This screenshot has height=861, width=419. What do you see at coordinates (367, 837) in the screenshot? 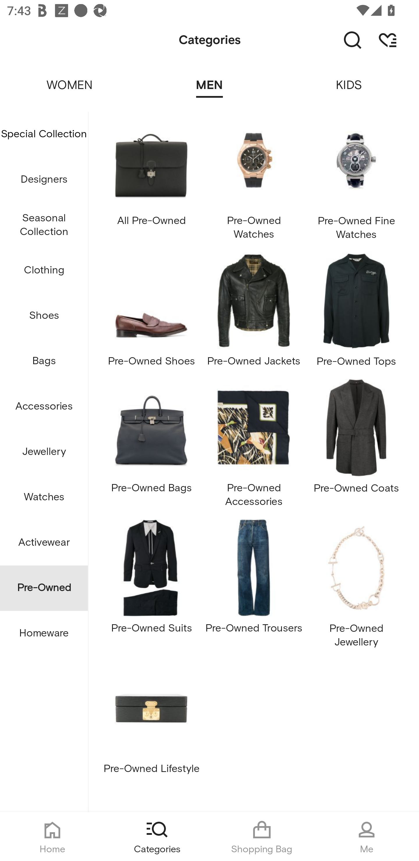
I see `Me` at bounding box center [367, 837].